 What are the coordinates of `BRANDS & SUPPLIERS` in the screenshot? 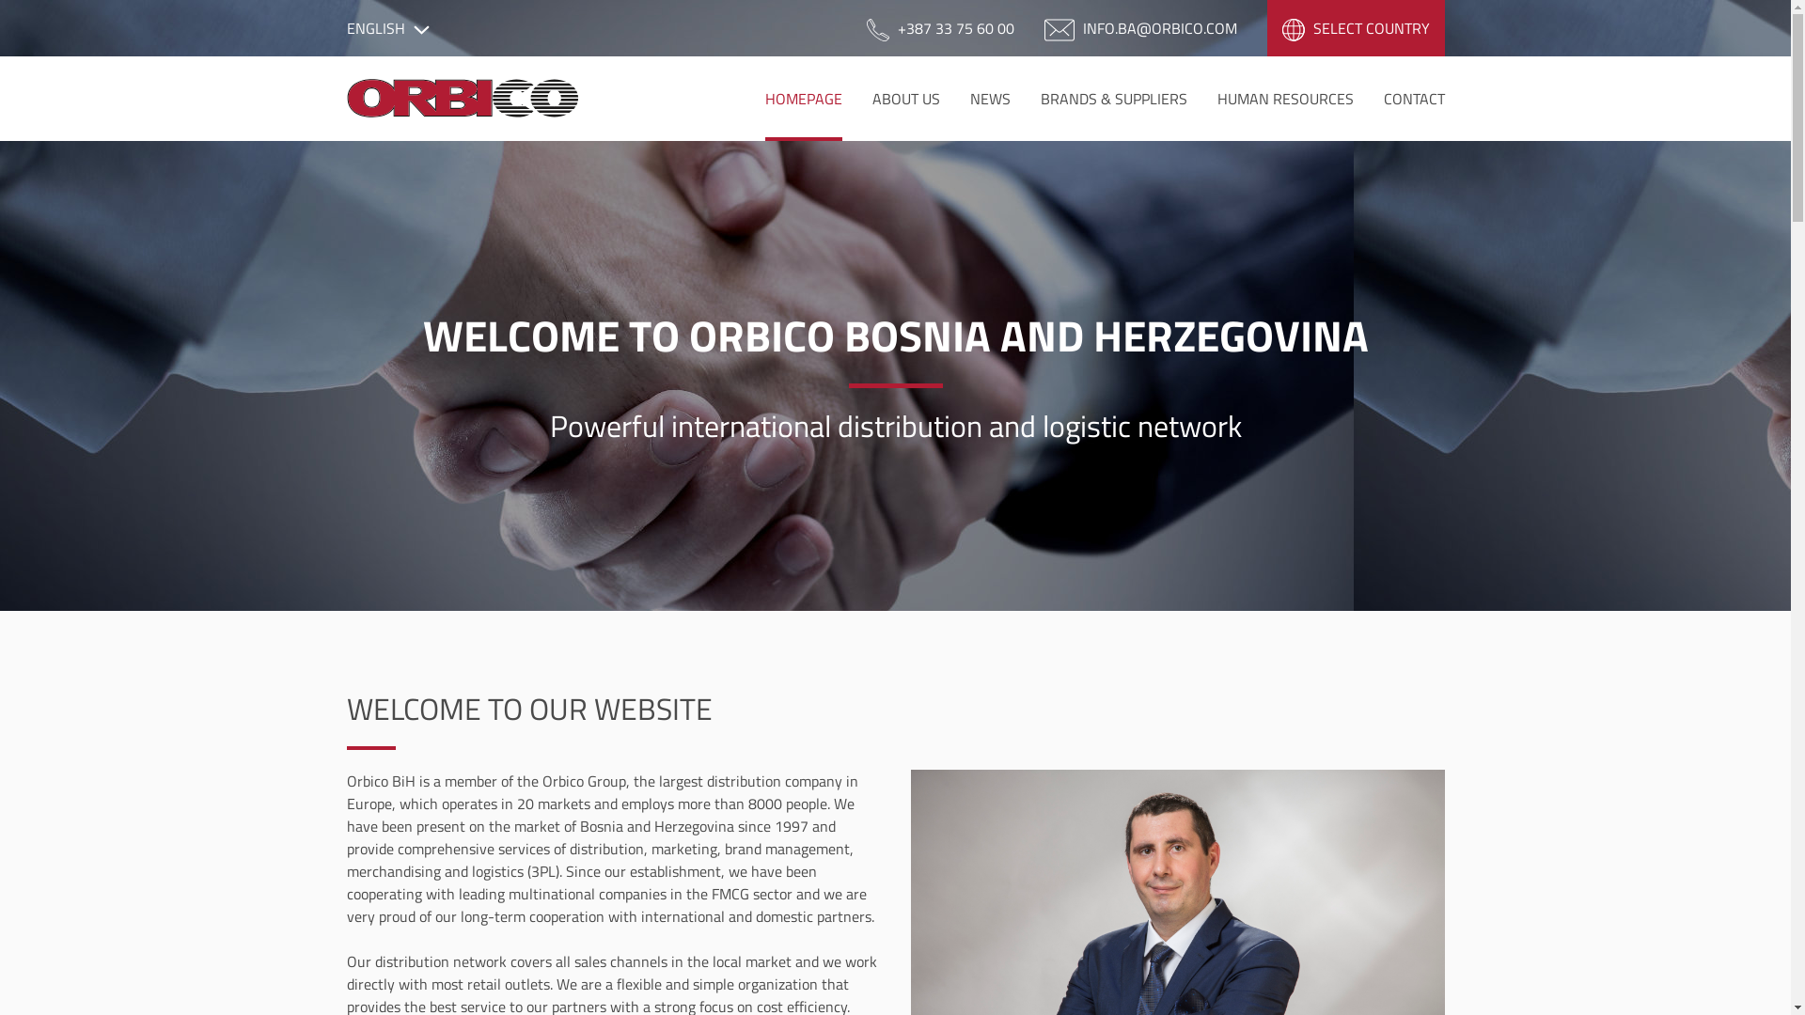 It's located at (1113, 99).